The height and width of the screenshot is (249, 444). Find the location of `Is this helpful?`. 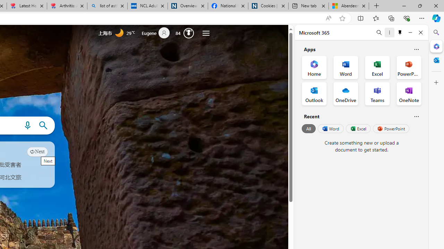

Is this helpful? is located at coordinates (416, 116).